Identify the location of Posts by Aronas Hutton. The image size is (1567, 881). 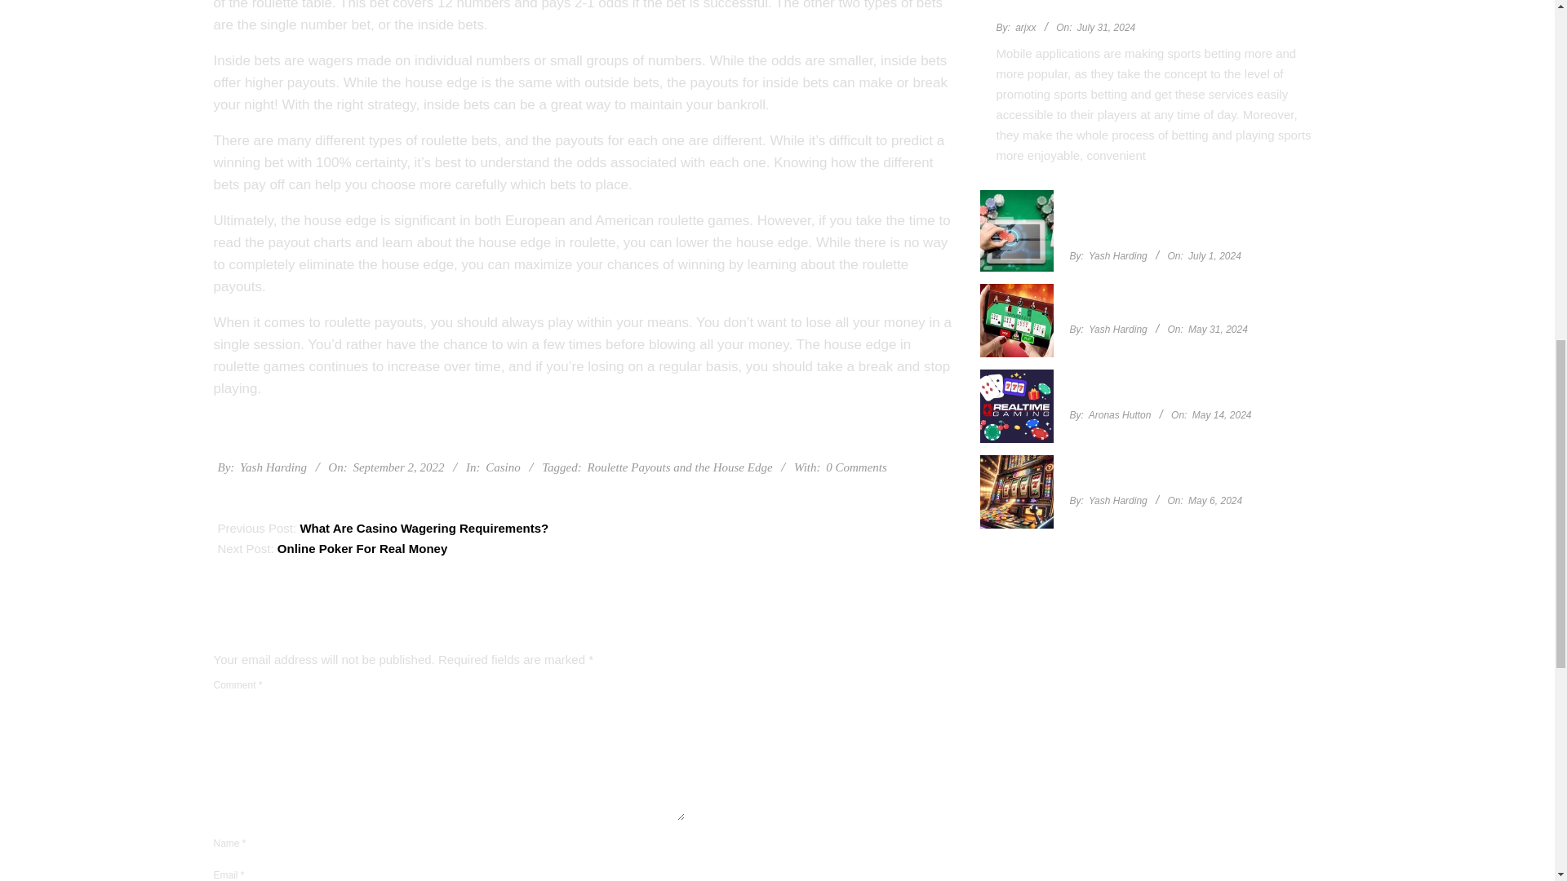
(1120, 415).